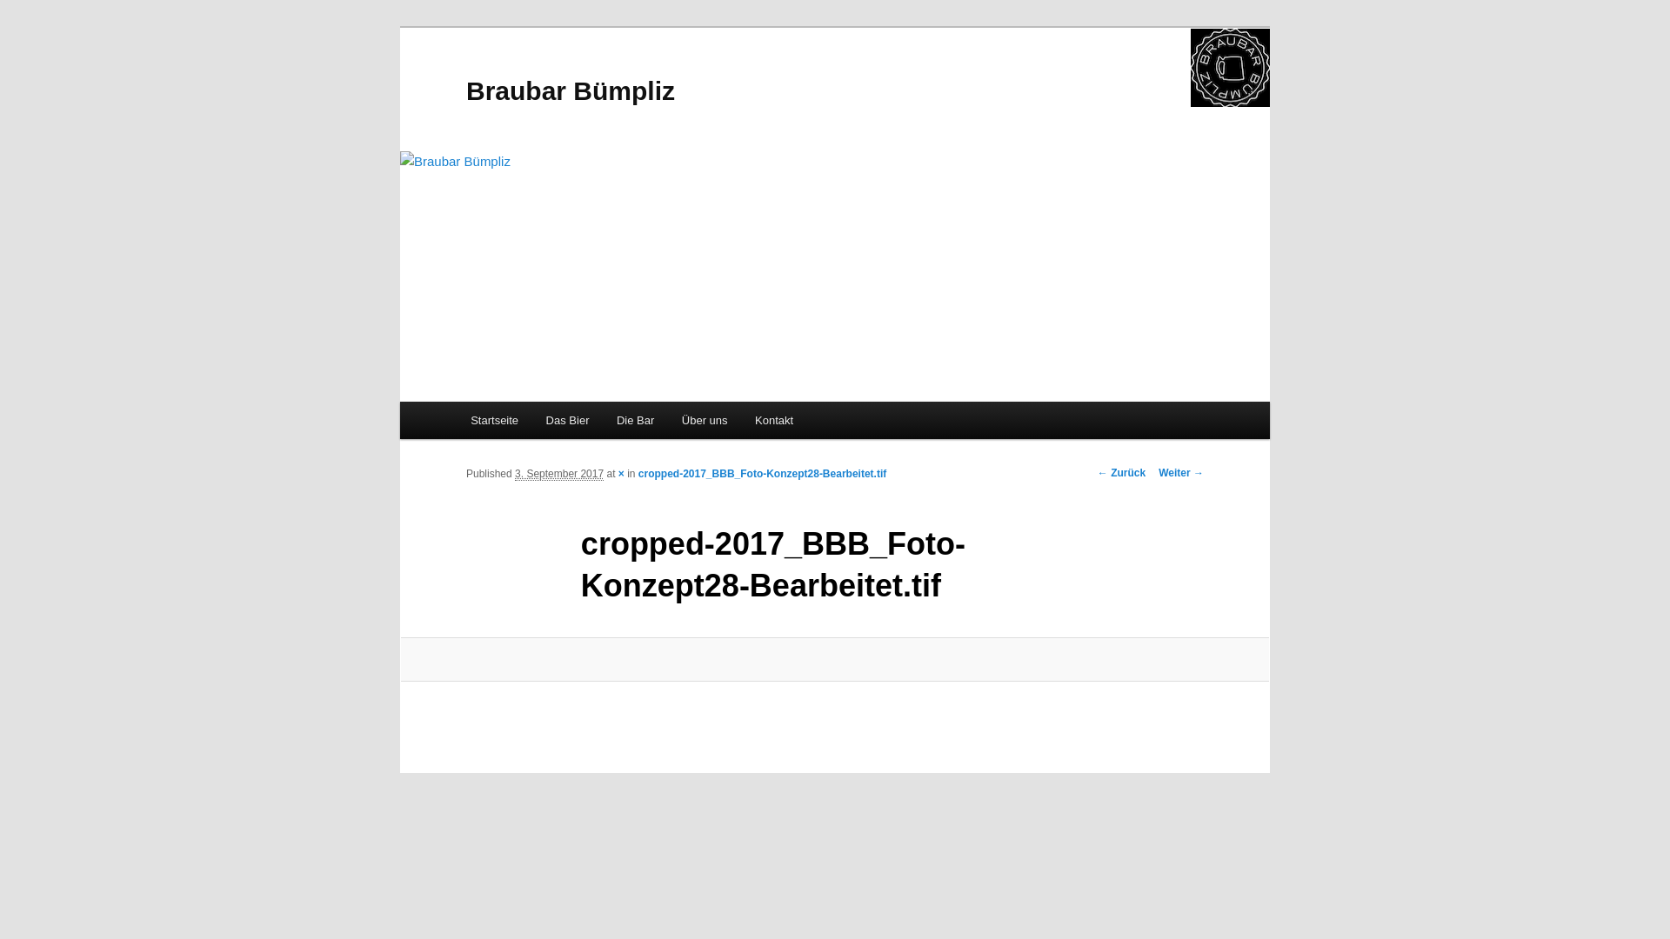  What do you see at coordinates (567, 421) in the screenshot?
I see `Das Bier` at bounding box center [567, 421].